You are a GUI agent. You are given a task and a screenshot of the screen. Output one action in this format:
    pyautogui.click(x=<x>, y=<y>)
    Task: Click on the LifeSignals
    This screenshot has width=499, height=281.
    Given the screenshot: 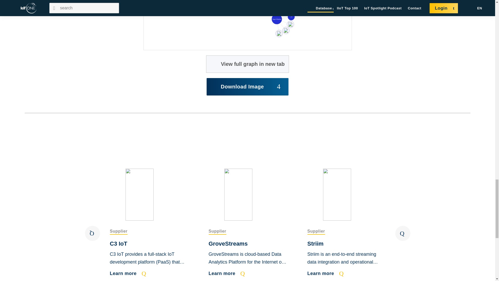 What is the action you would take?
    pyautogui.click(x=279, y=33)
    